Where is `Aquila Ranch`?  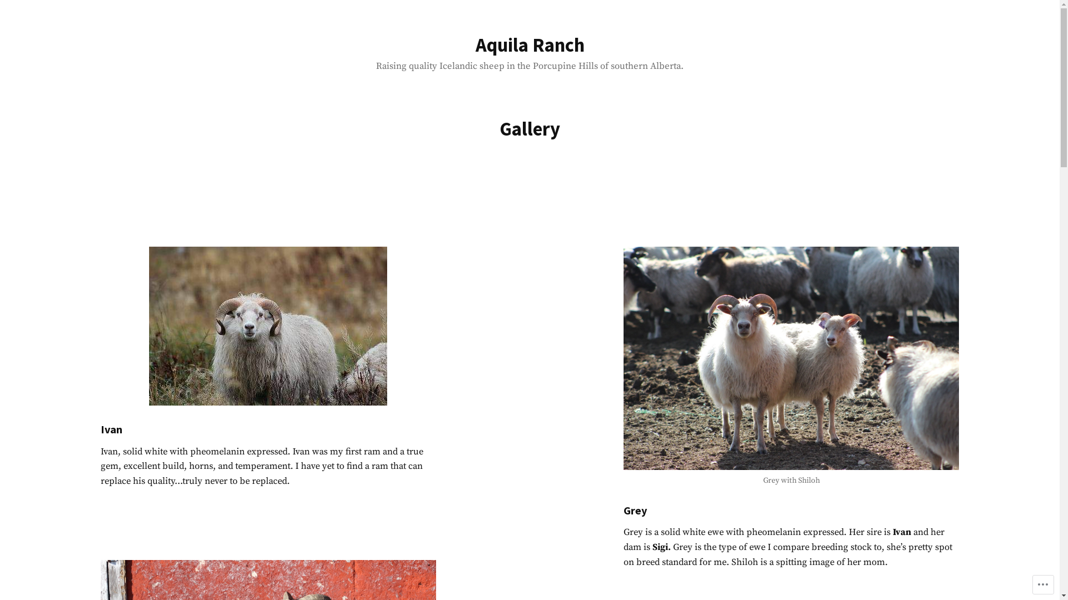 Aquila Ranch is located at coordinates (530, 44).